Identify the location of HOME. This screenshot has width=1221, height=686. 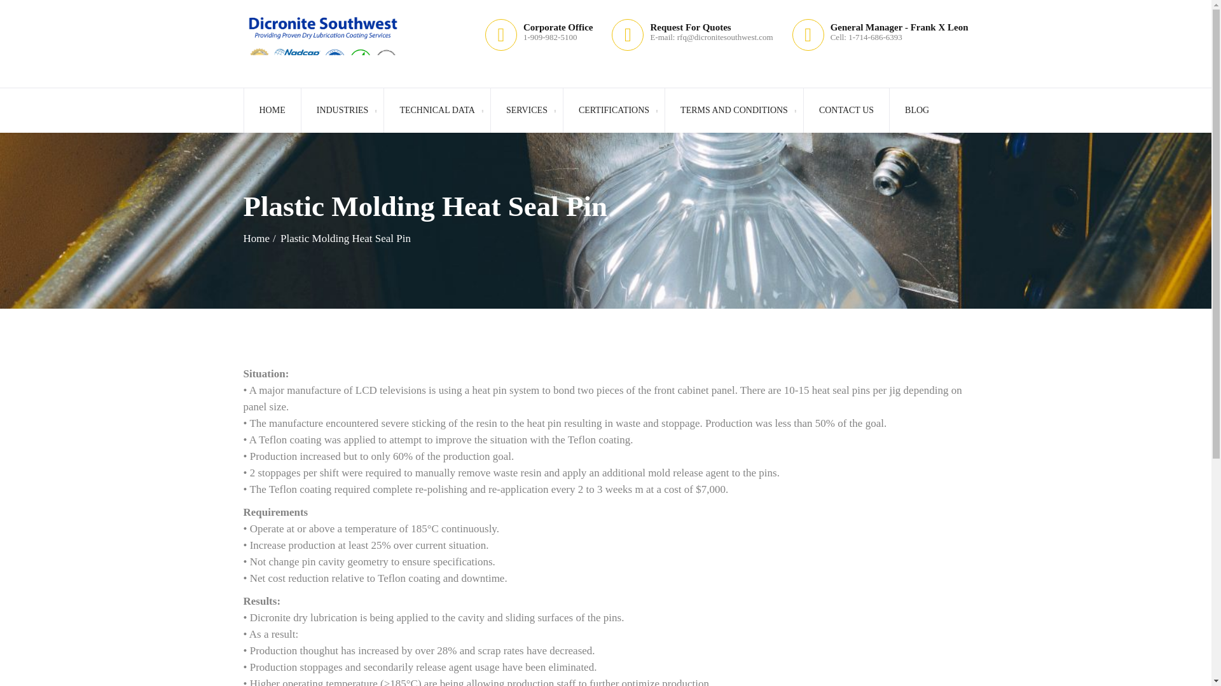
(272, 111).